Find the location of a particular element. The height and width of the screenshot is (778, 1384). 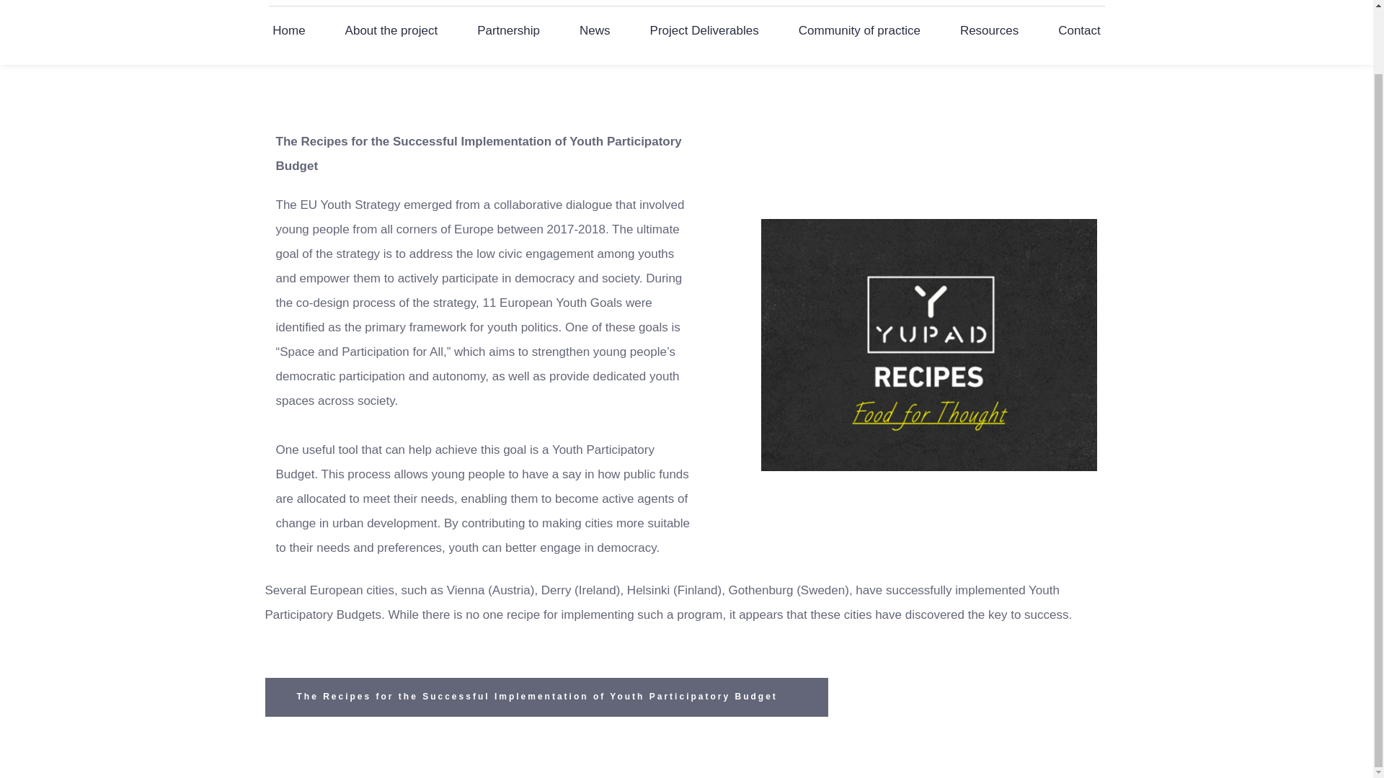

Partnership is located at coordinates (508, 30).